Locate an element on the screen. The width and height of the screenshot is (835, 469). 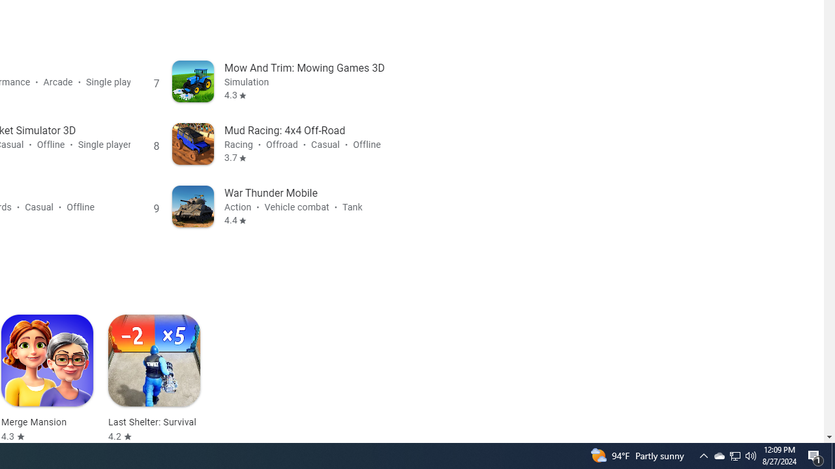
Merge Mansion Rated 4.3 stars out of five stars is located at coordinates (47, 378).